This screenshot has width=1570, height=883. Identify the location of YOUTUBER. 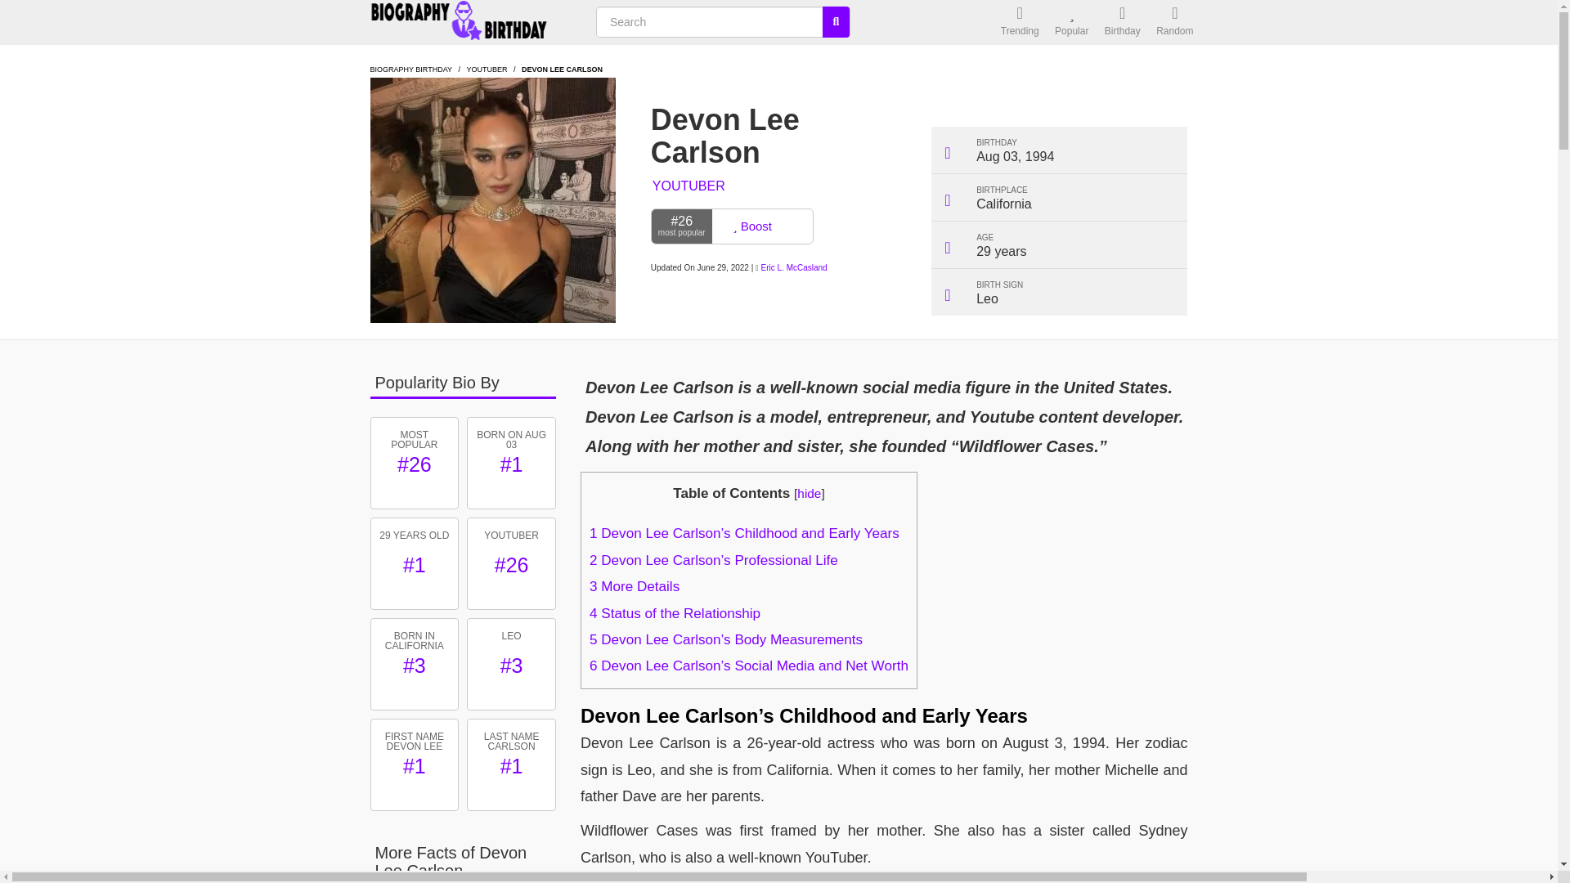
(487, 69).